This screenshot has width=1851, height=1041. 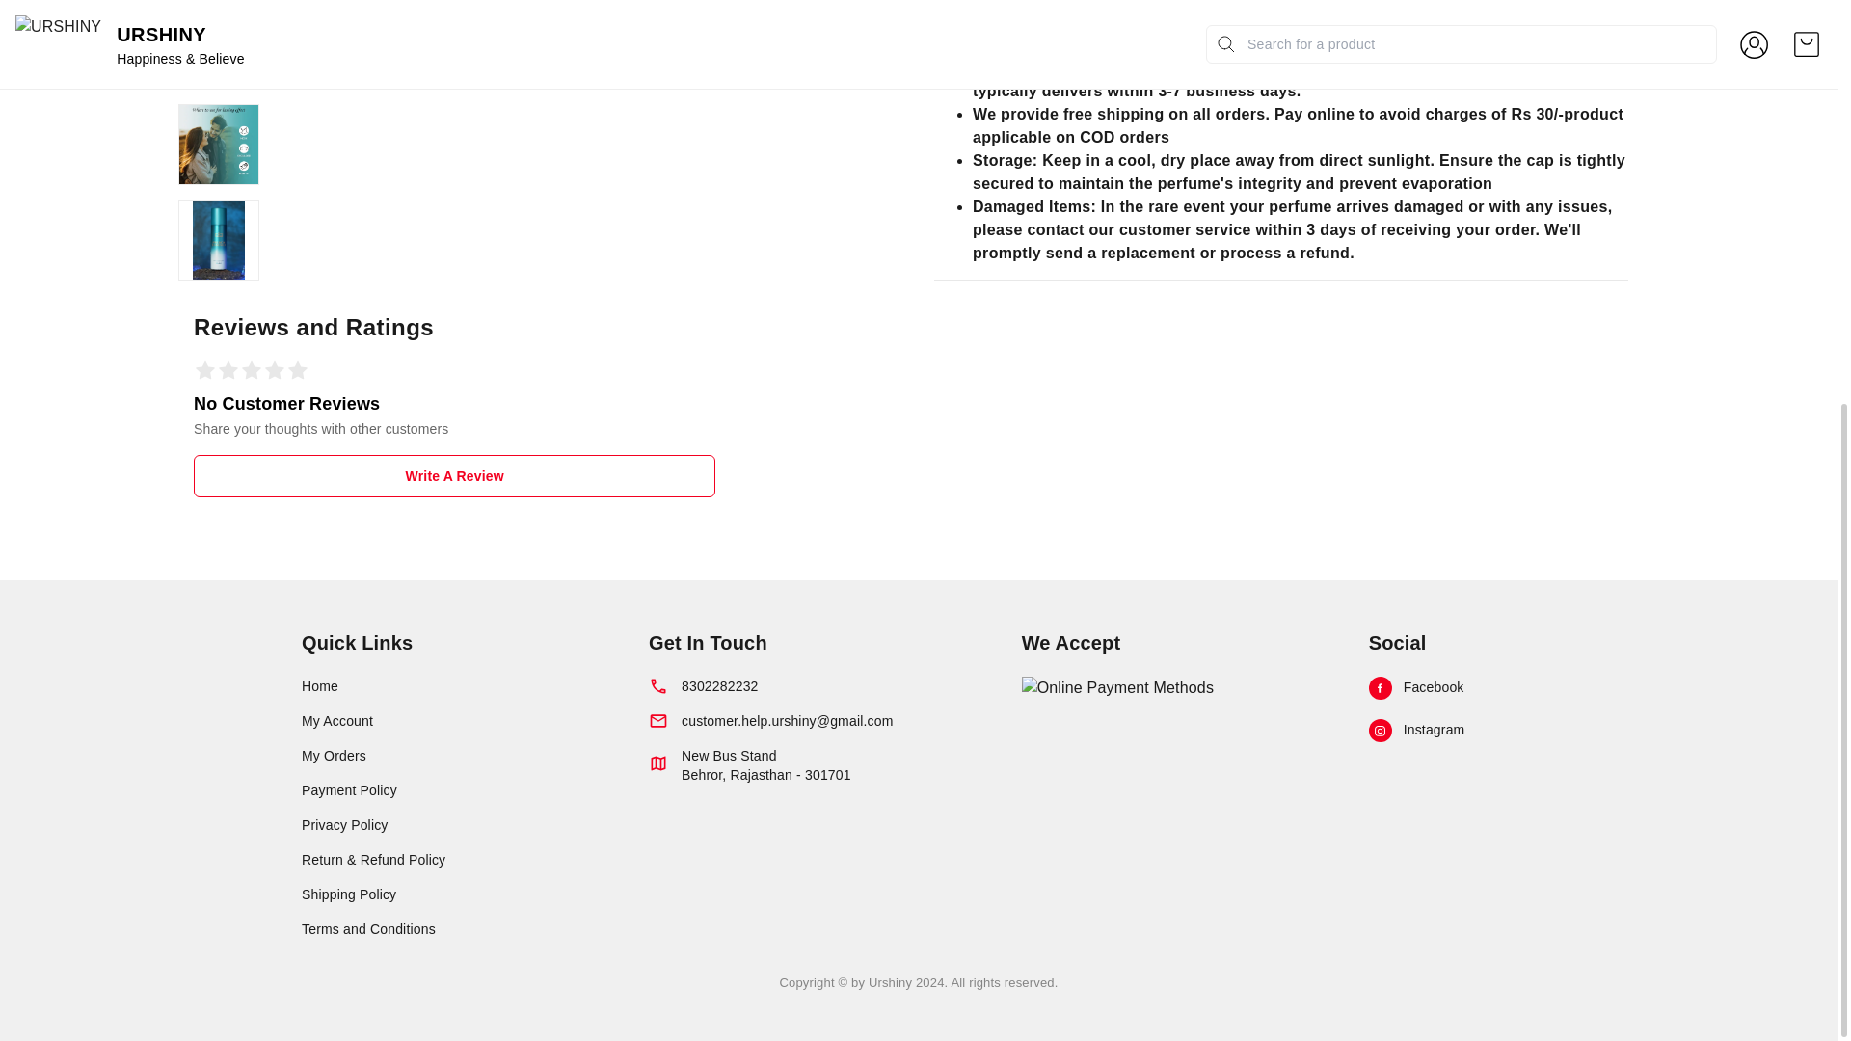 I want to click on Facebook, so click(x=455, y=686).